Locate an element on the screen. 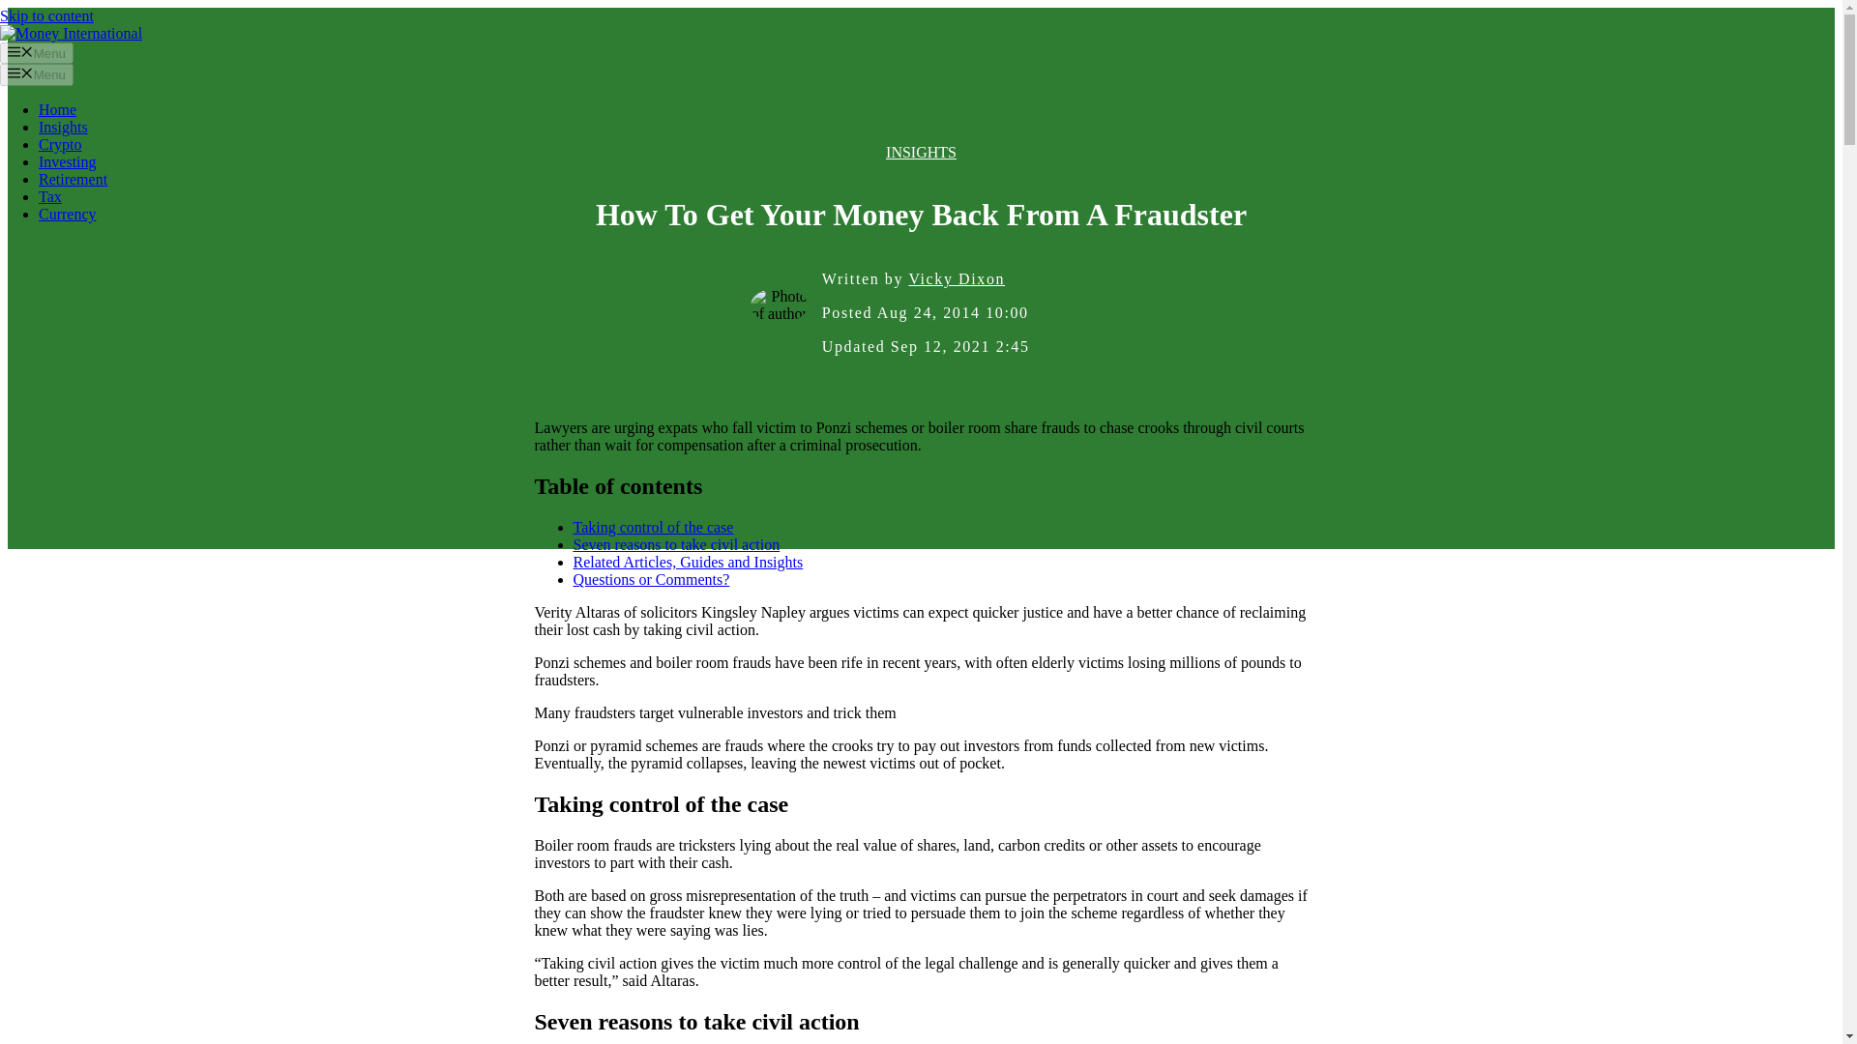  INSIGHTS is located at coordinates (921, 153).